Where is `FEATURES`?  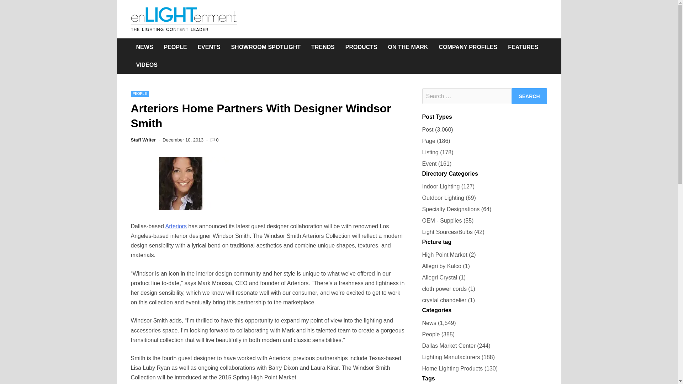
FEATURES is located at coordinates (523, 47).